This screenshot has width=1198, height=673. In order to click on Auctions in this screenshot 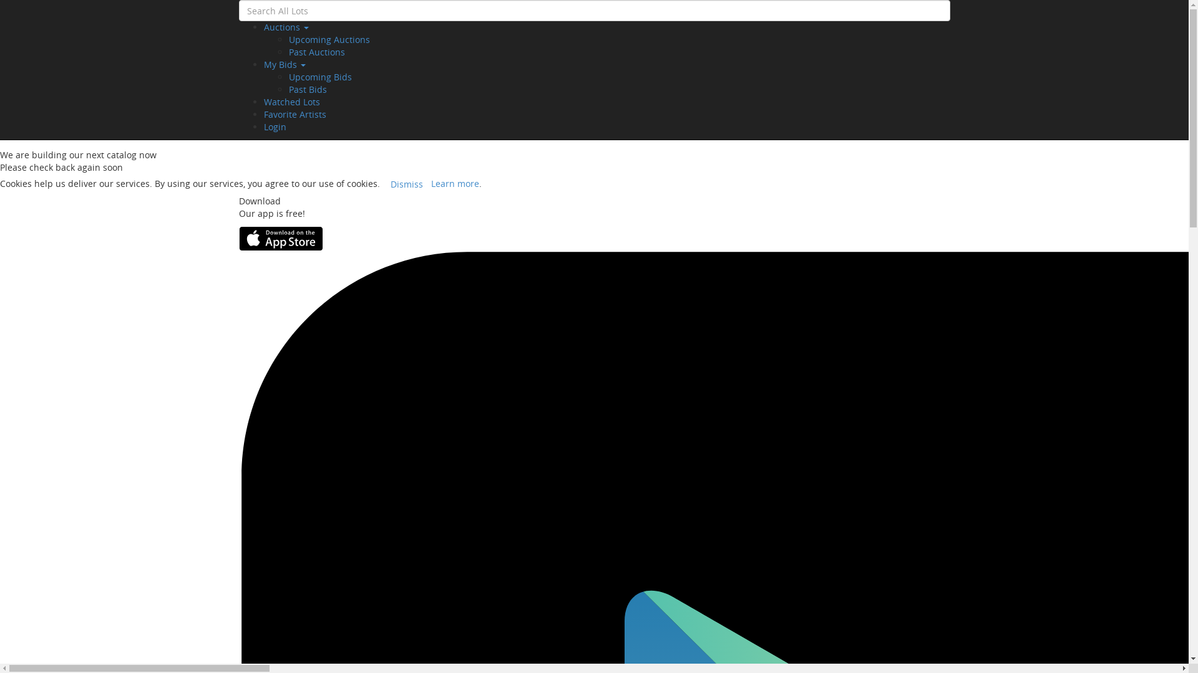, I will do `click(286, 27)`.